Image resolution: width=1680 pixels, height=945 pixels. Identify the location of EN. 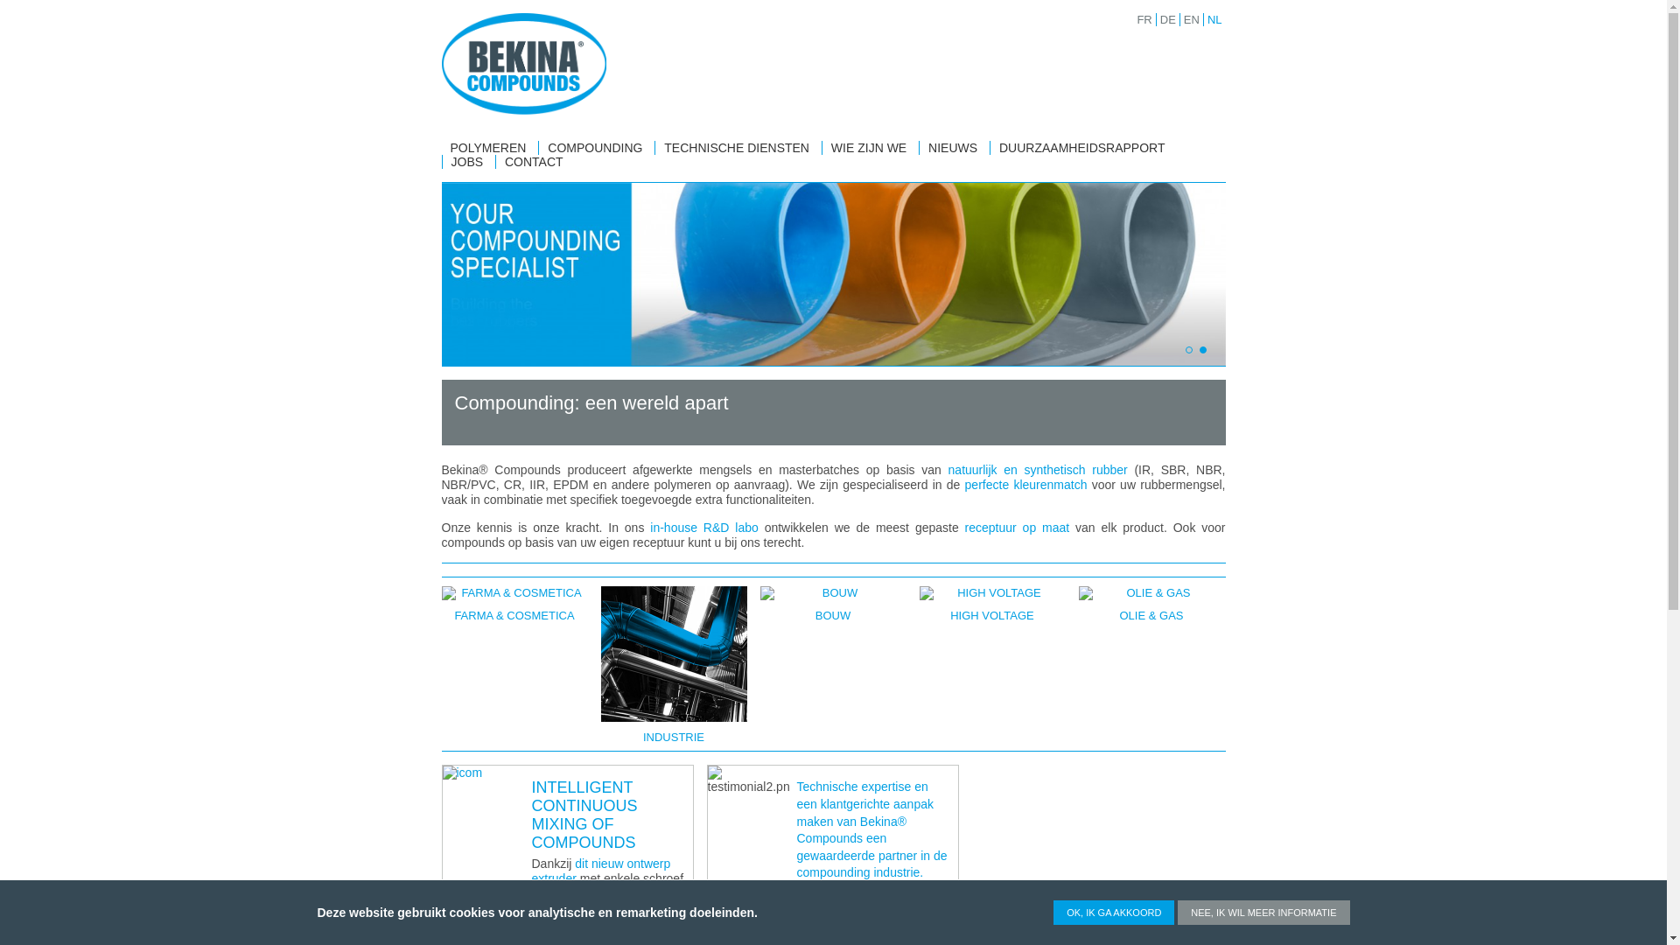
(1190, 19).